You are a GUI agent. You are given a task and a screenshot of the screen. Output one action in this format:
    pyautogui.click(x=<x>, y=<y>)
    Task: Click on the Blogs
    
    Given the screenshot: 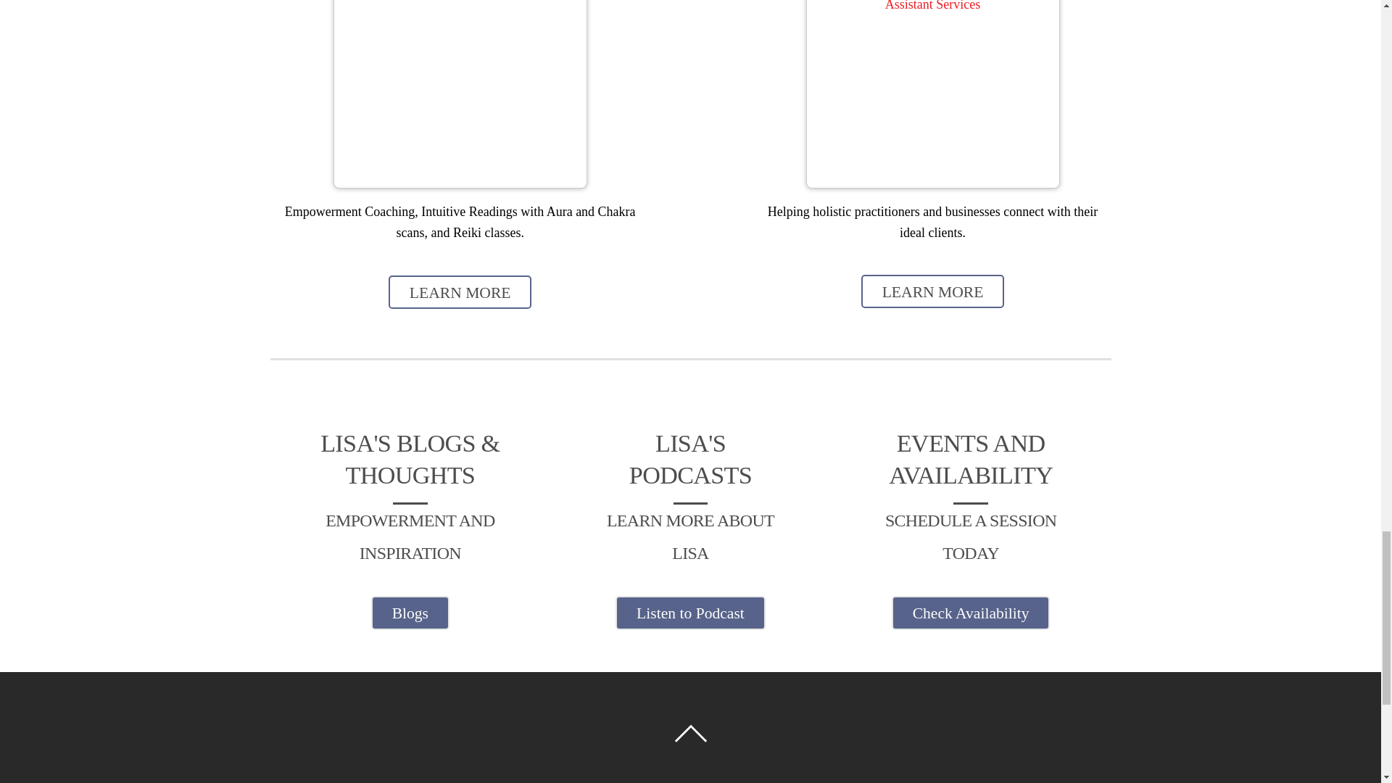 What is the action you would take?
    pyautogui.click(x=410, y=612)
    